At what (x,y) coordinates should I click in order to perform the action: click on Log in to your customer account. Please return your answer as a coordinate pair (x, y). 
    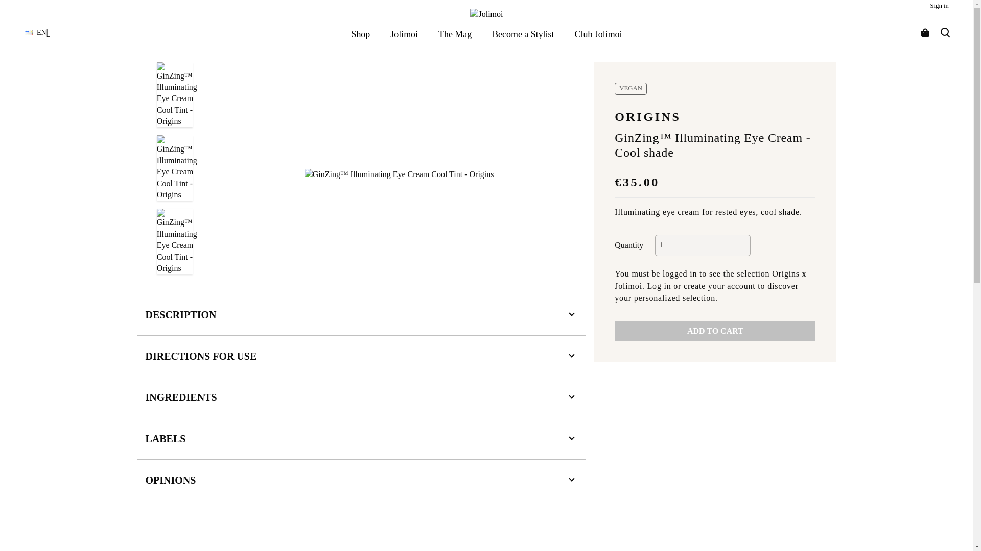
    Looking at the image, I should click on (939, 5).